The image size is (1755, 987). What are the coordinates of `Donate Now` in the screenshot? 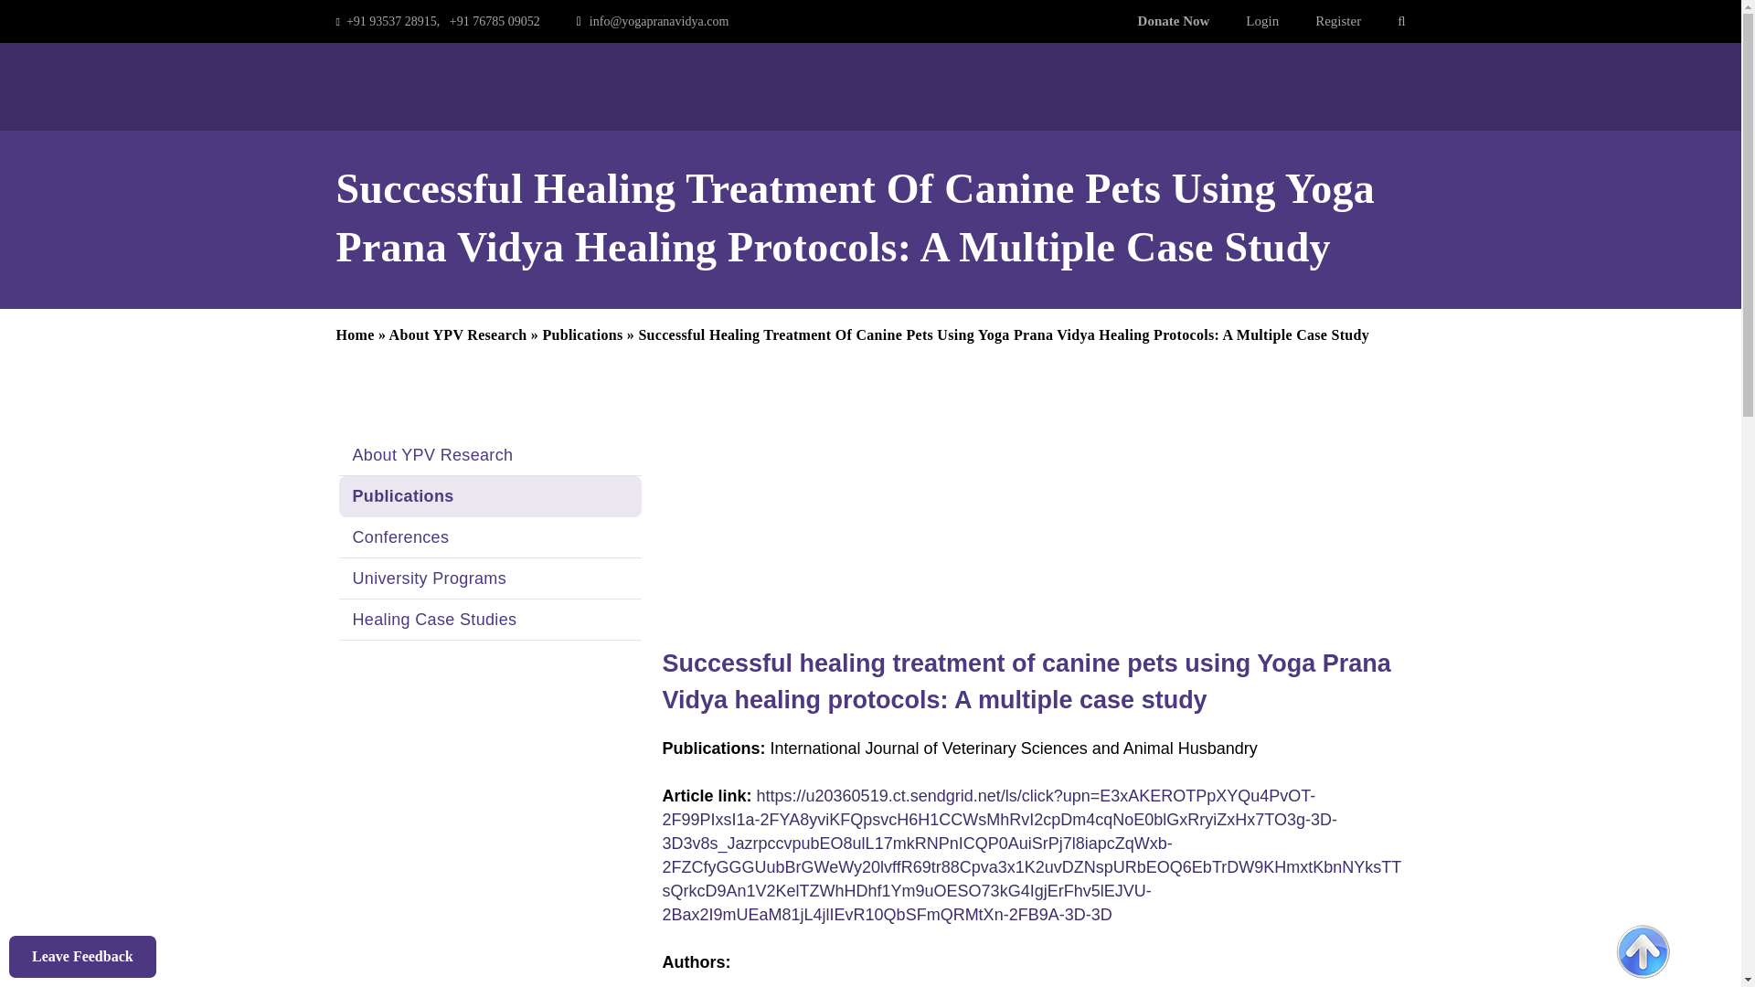 It's located at (1163, 20).